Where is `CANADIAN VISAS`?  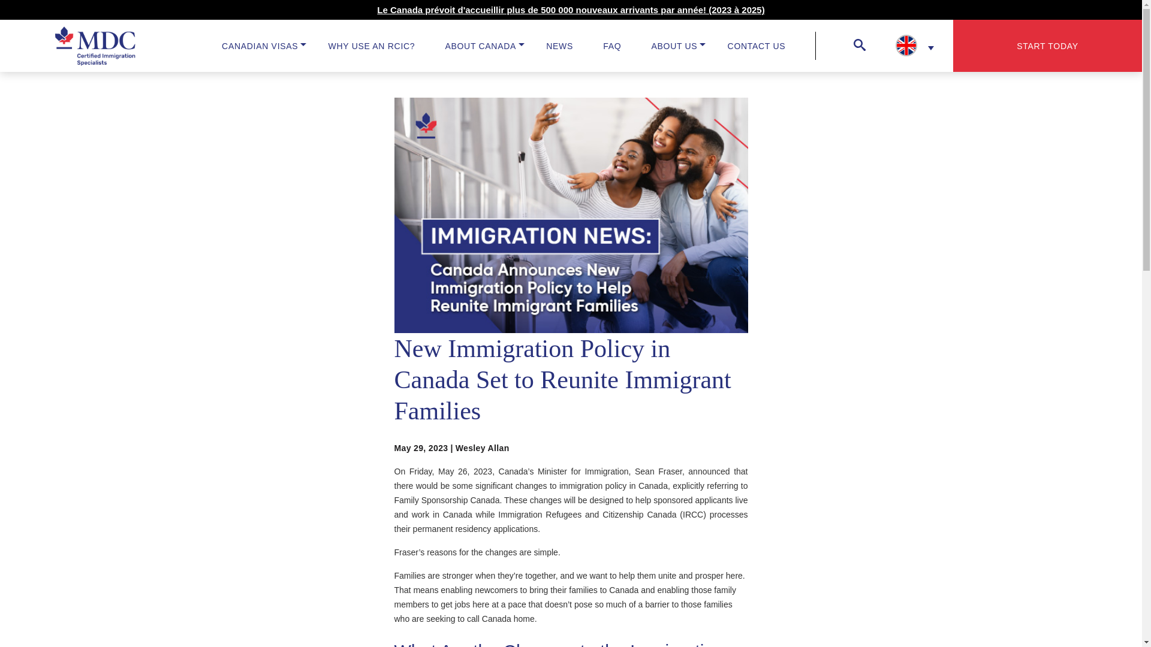 CANADIAN VISAS is located at coordinates (260, 46).